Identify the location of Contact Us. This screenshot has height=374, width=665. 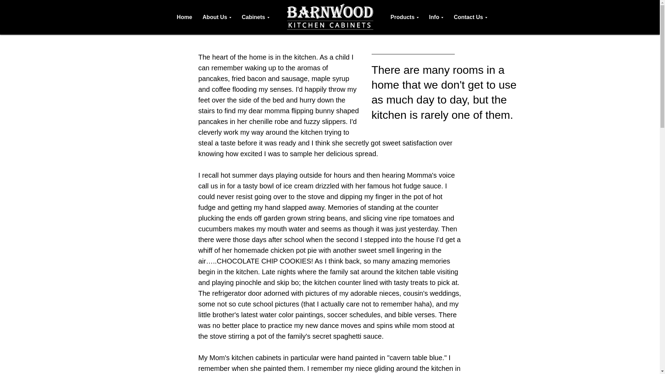
(470, 17).